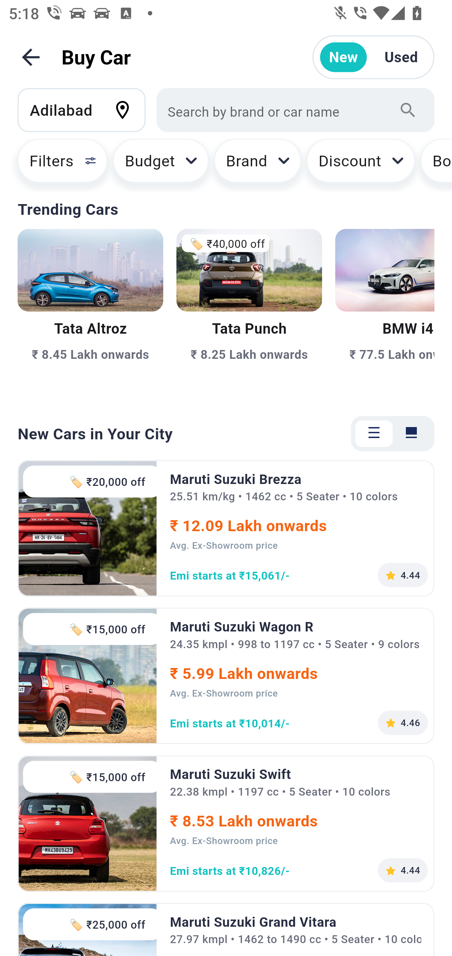 The height and width of the screenshot is (956, 452). I want to click on Tab 2 of 2, so click(411, 433).